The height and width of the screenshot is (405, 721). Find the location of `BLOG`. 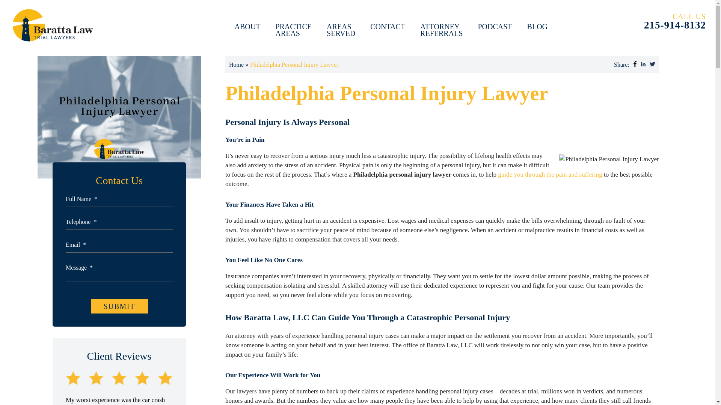

BLOG is located at coordinates (537, 27).